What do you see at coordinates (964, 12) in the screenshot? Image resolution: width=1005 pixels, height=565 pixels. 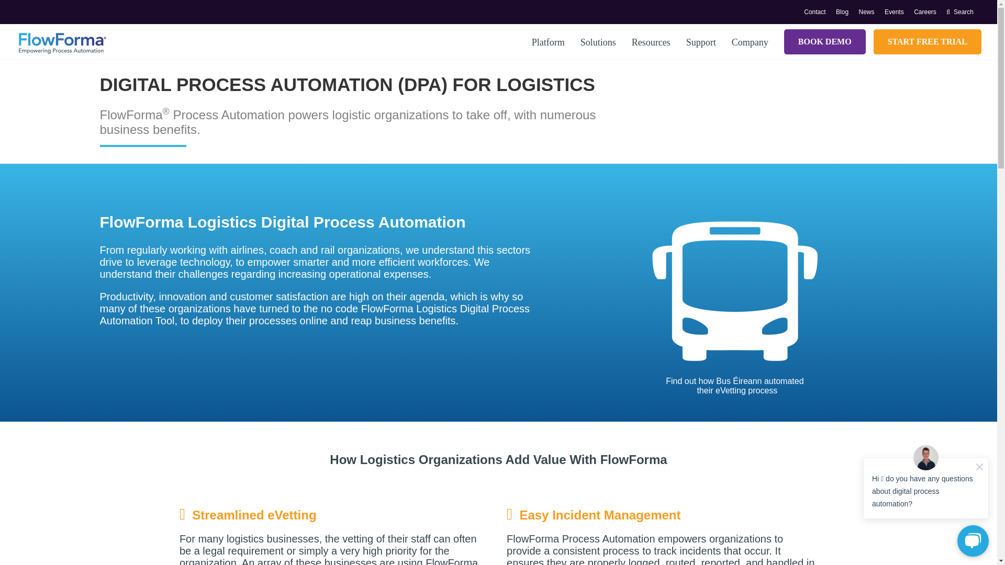 I see `Search` at bounding box center [964, 12].